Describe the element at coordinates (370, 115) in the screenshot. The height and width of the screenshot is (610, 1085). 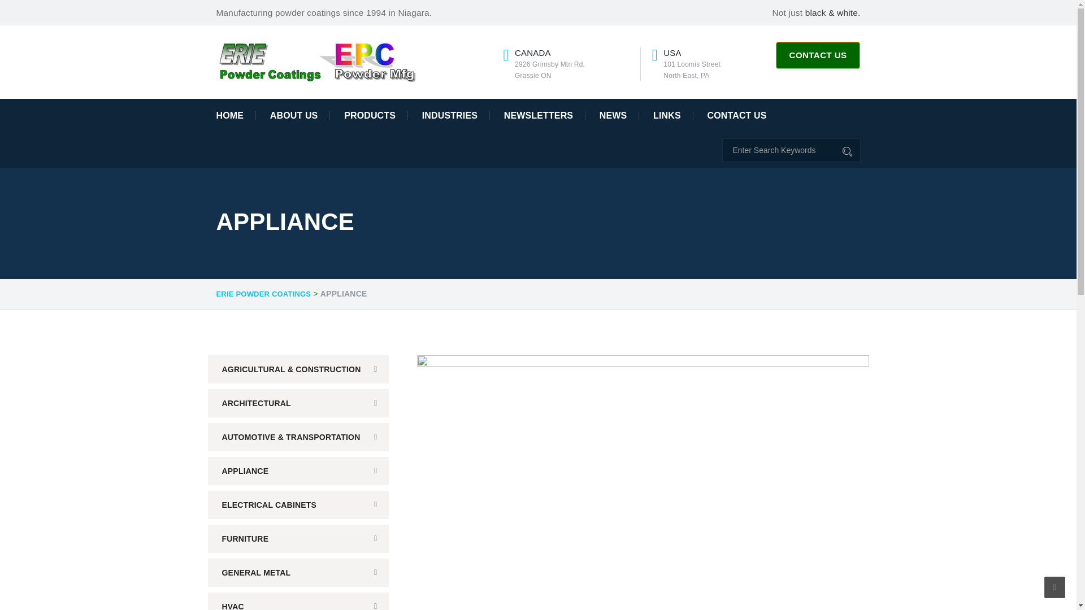
I see `PRODUCTS` at that location.